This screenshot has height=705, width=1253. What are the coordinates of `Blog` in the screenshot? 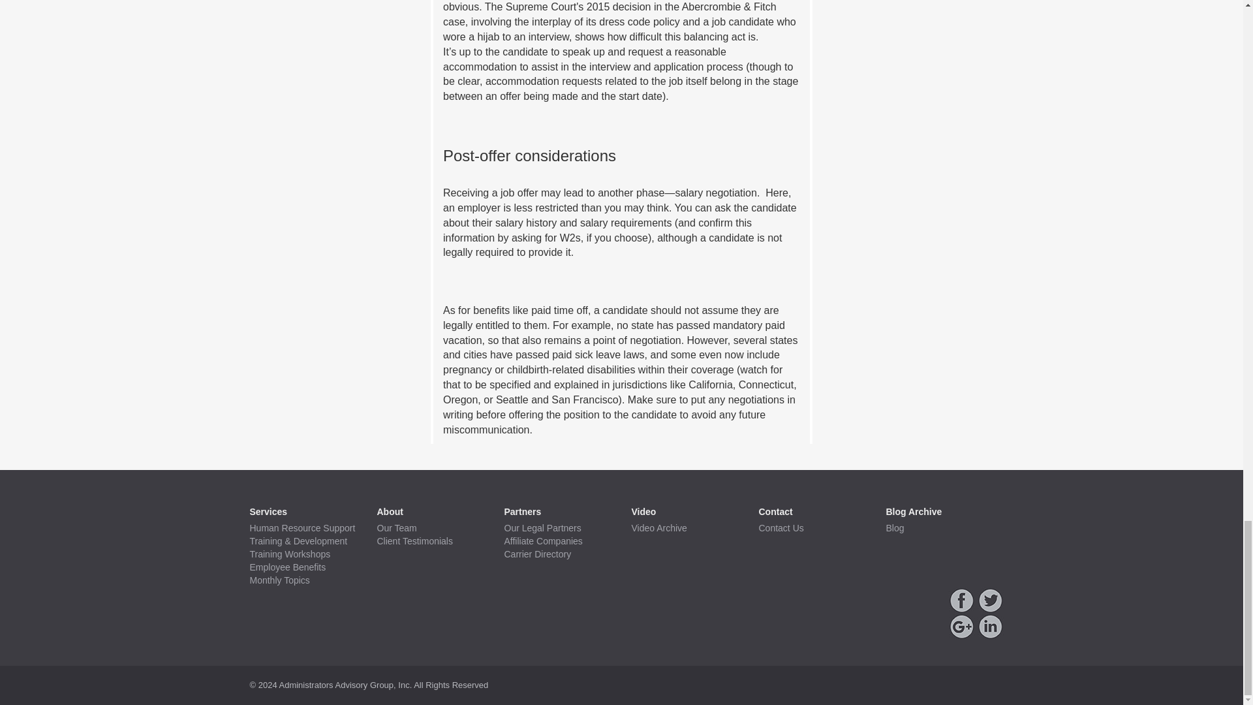 It's located at (940, 529).